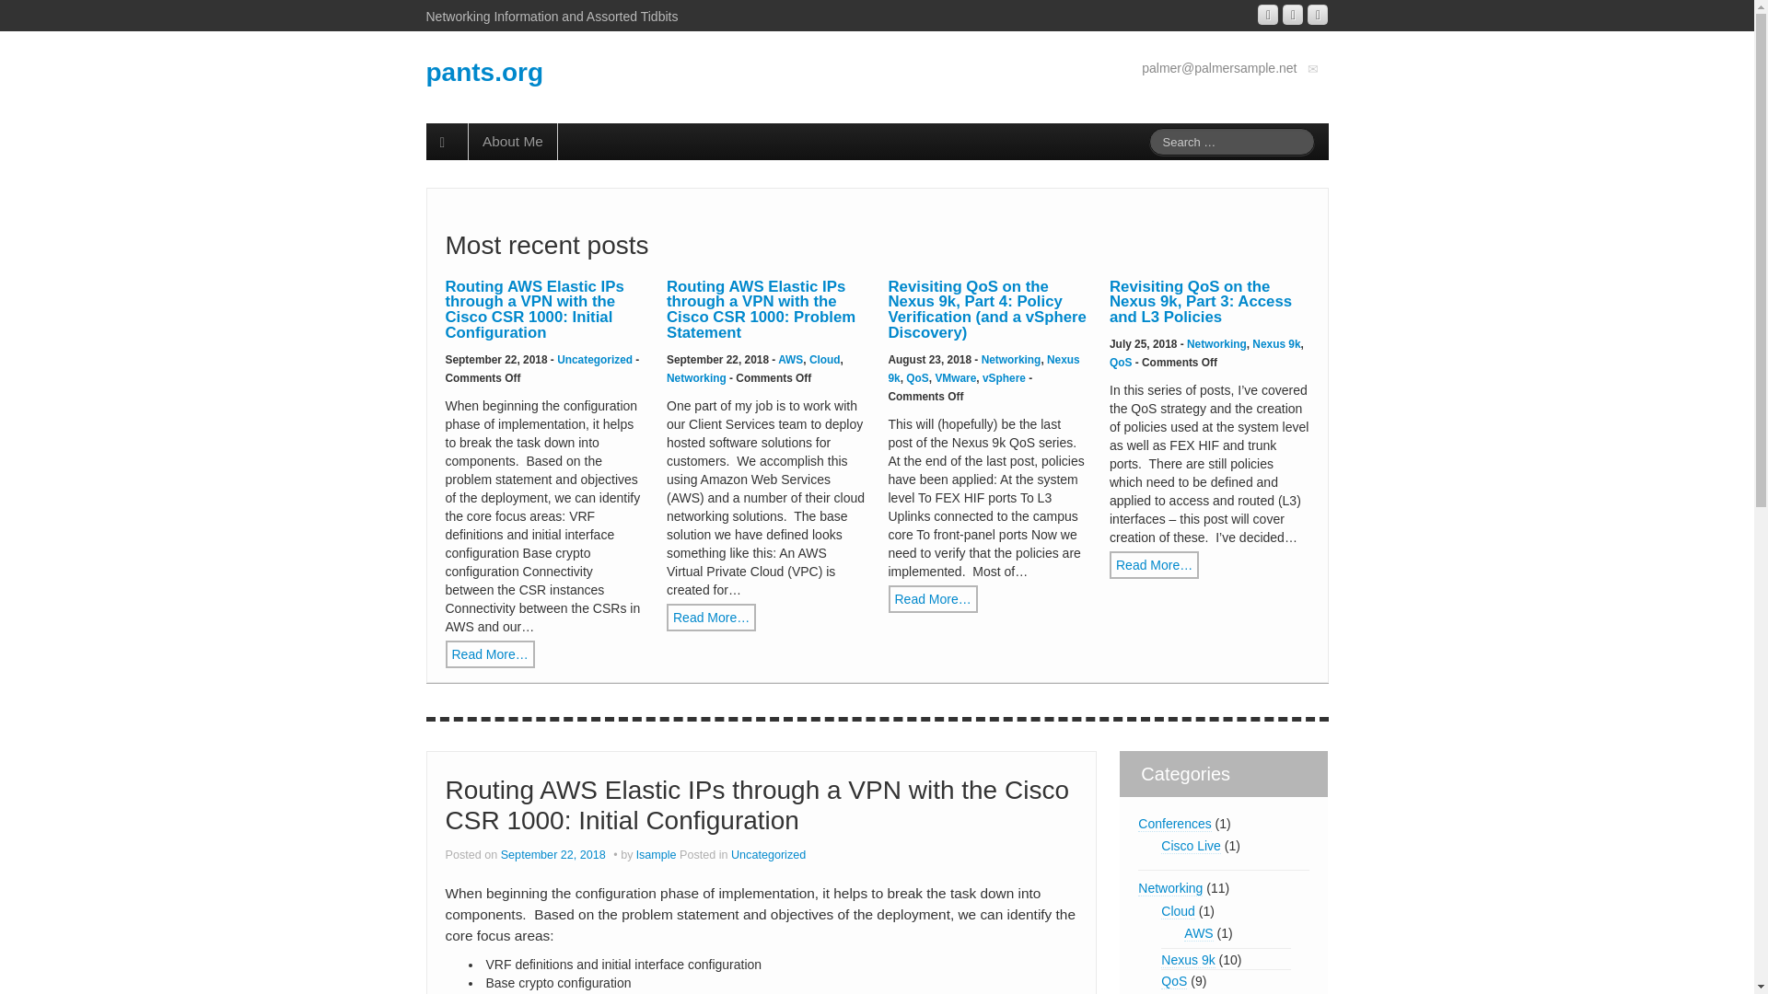 The height and width of the screenshot is (994, 1768). I want to click on VMware, so click(955, 377).